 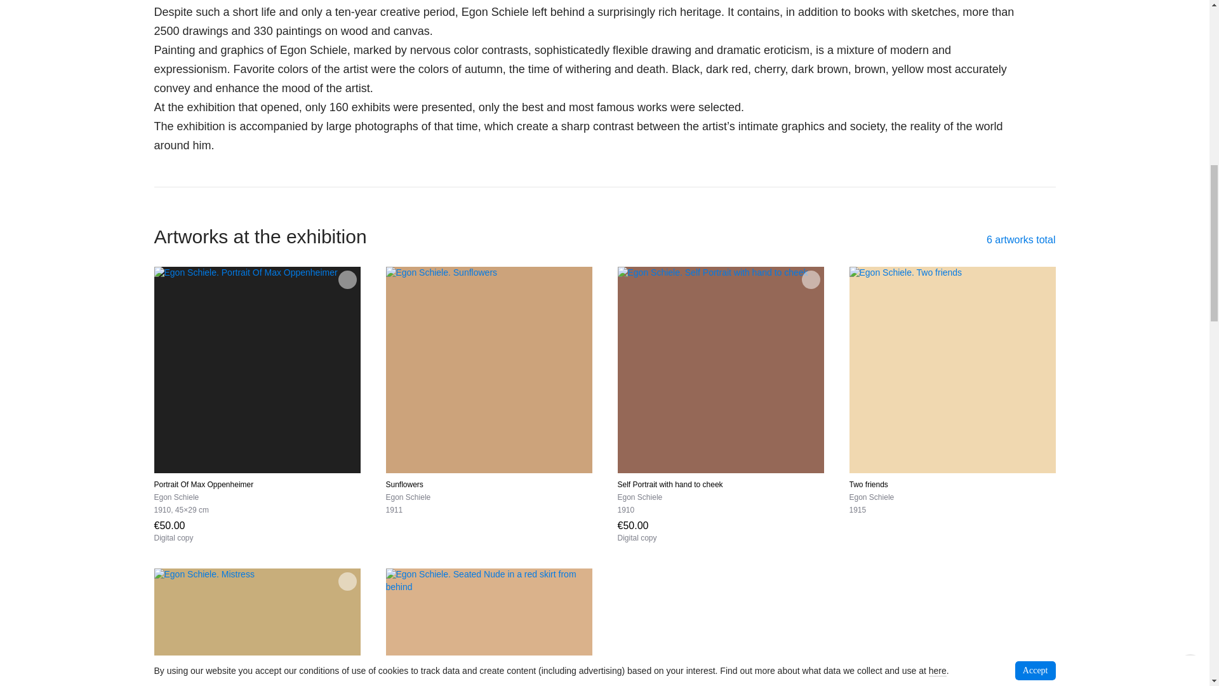 What do you see at coordinates (636, 531) in the screenshot?
I see `Buy digital copy` at bounding box center [636, 531].